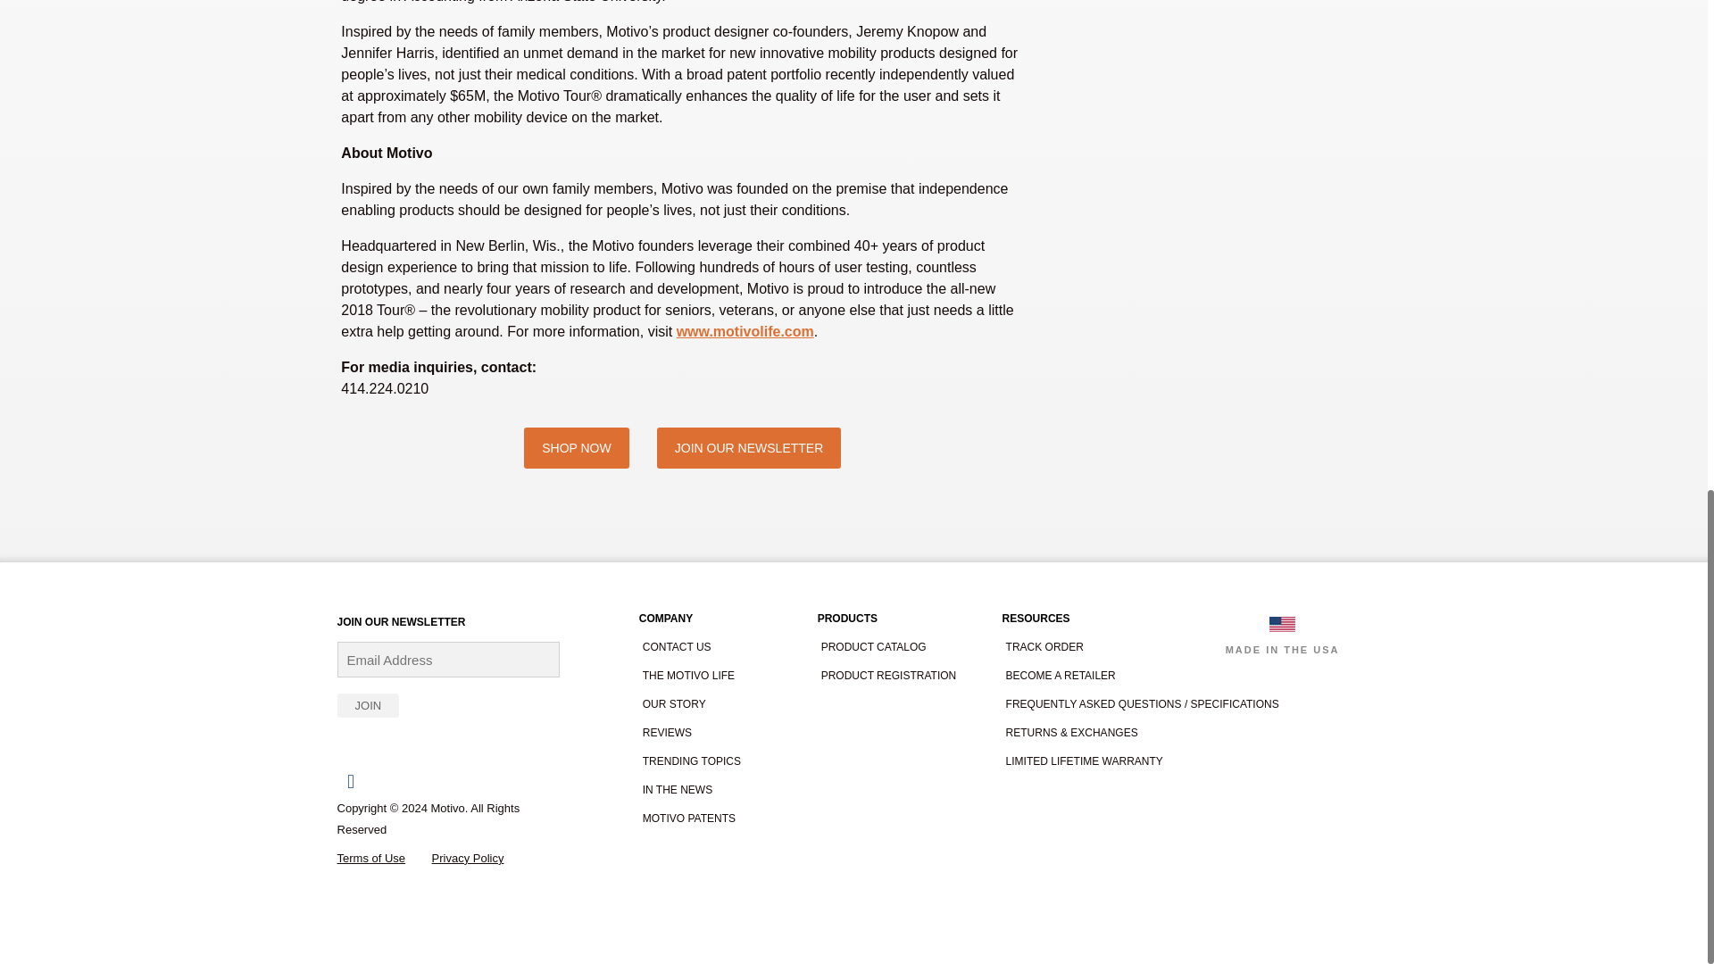 The height and width of the screenshot is (964, 1714). Describe the element at coordinates (748, 448) in the screenshot. I see `JOIN OUR NEWSLETTER` at that location.